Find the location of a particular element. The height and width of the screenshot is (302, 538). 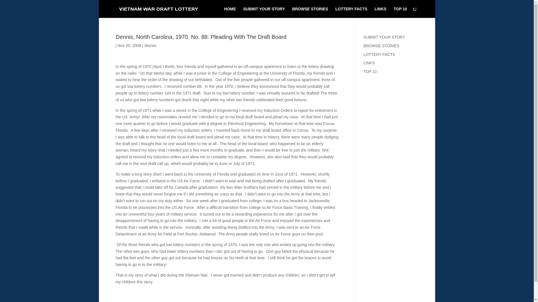

BROWSE STORIES is located at coordinates (381, 46).